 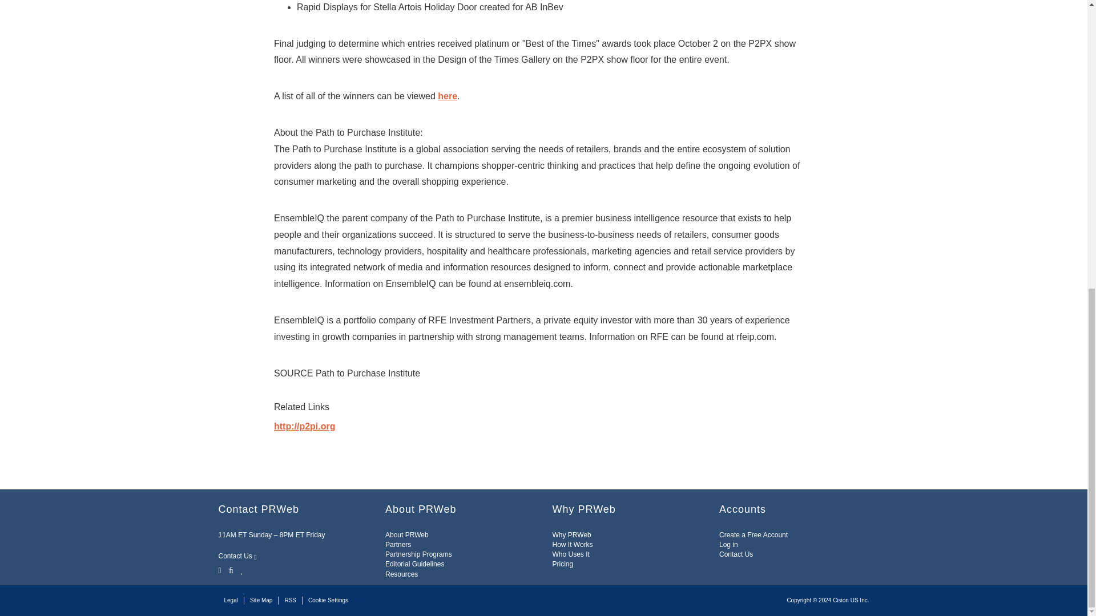 What do you see at coordinates (406, 535) in the screenshot?
I see `About PRWeb` at bounding box center [406, 535].